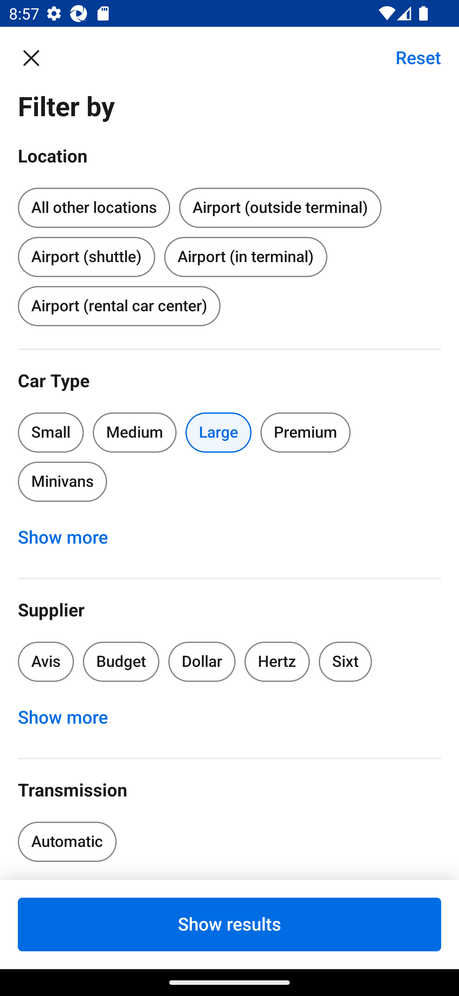 This screenshot has height=996, width=459. Describe the element at coordinates (86, 254) in the screenshot. I see `Airport (shuttle)` at that location.